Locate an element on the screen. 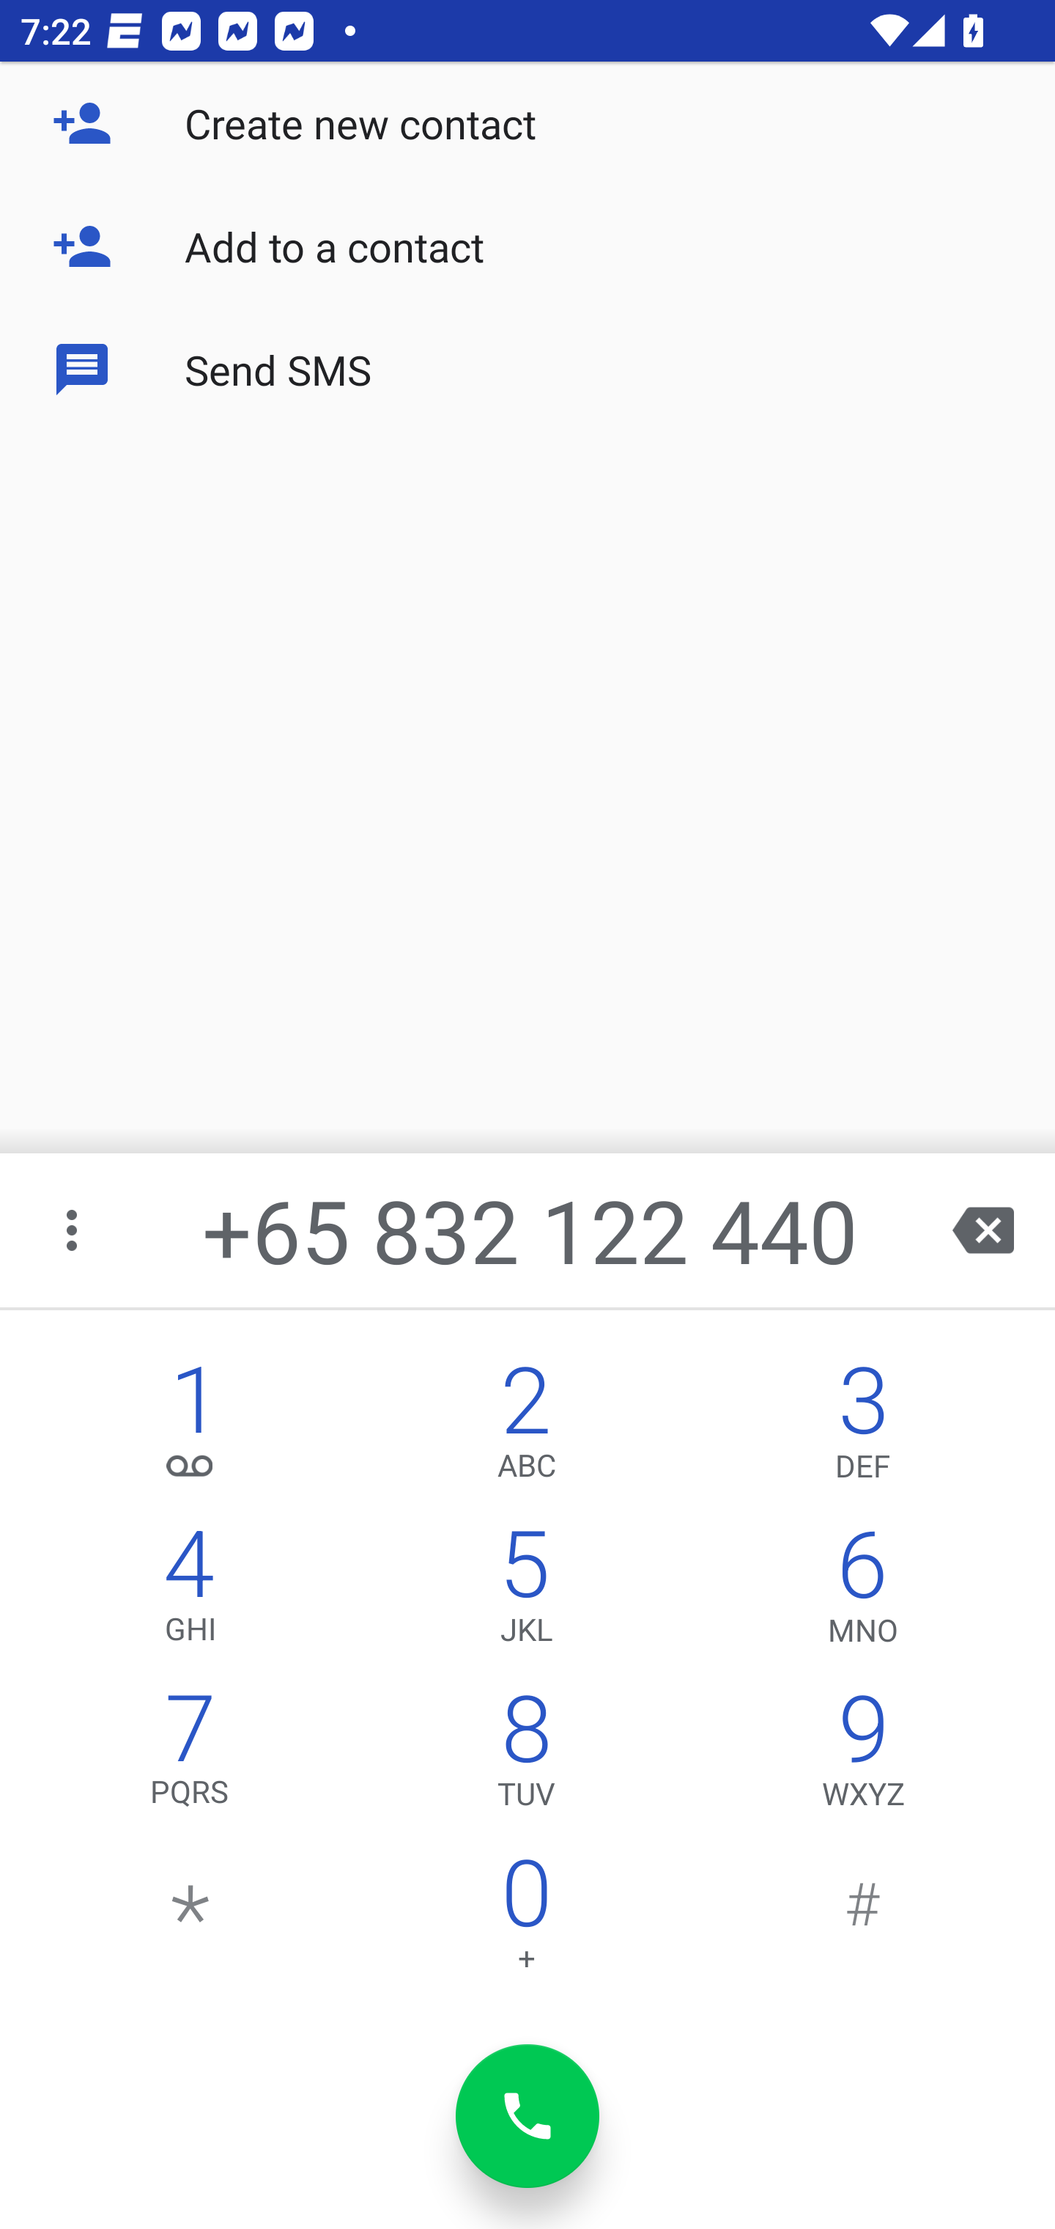 Image resolution: width=1055 pixels, height=2229 pixels. * is located at coordinates (190, 1921).